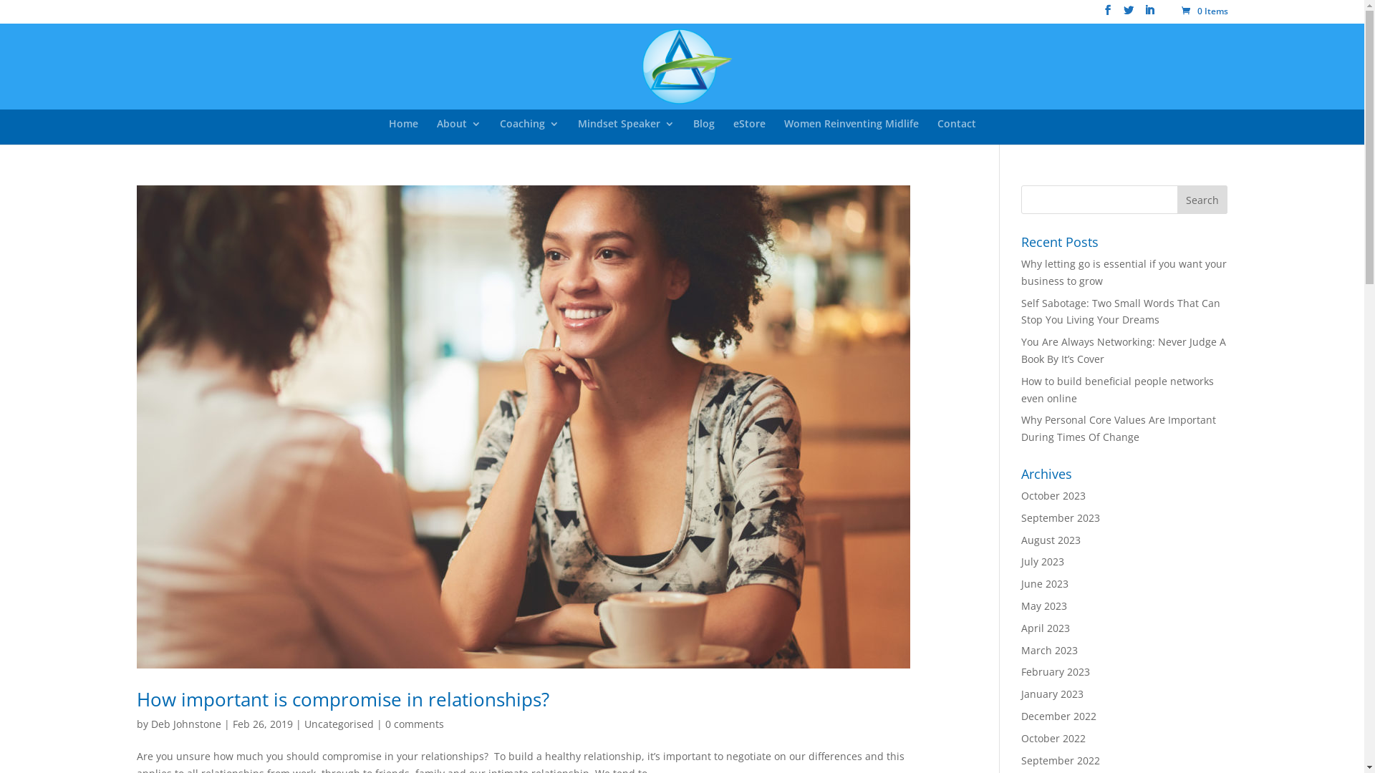  I want to click on June 2023, so click(1045, 584).